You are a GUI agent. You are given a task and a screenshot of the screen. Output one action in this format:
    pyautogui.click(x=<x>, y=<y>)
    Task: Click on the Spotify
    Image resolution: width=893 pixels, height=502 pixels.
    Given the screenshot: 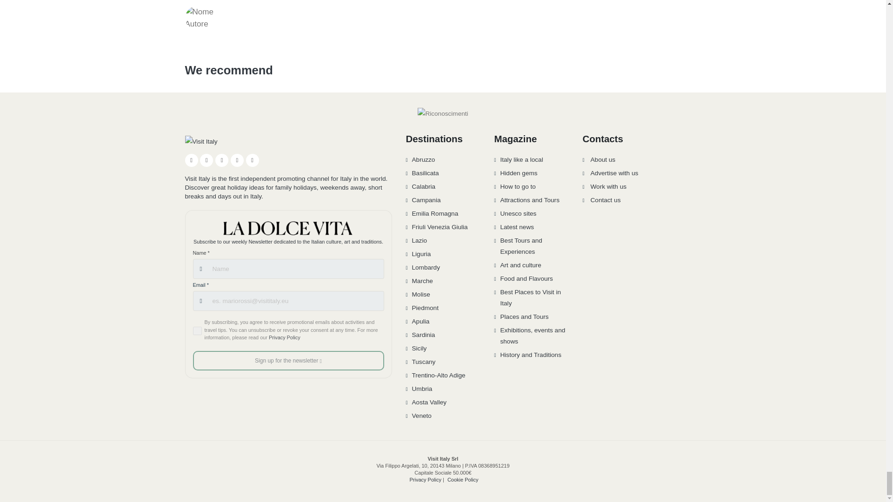 What is the action you would take?
    pyautogui.click(x=252, y=160)
    